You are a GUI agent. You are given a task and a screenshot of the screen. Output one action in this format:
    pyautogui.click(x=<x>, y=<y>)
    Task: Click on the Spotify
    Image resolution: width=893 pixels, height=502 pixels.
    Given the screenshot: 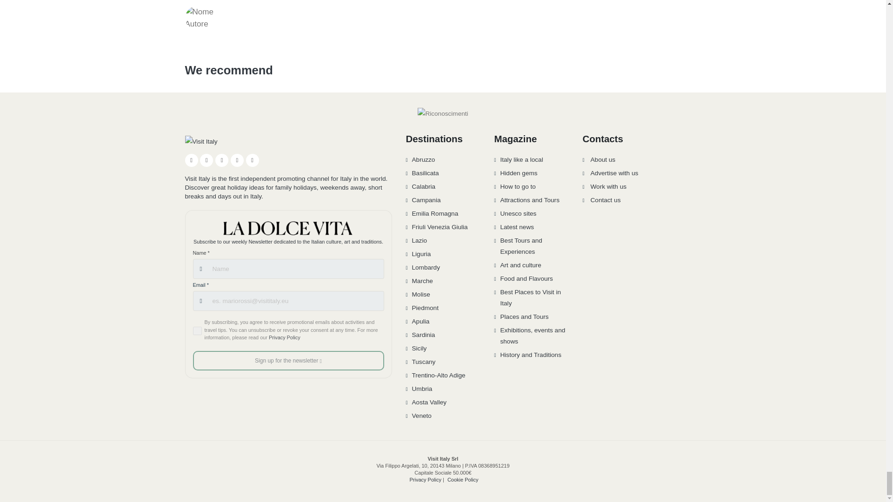 What is the action you would take?
    pyautogui.click(x=252, y=160)
    